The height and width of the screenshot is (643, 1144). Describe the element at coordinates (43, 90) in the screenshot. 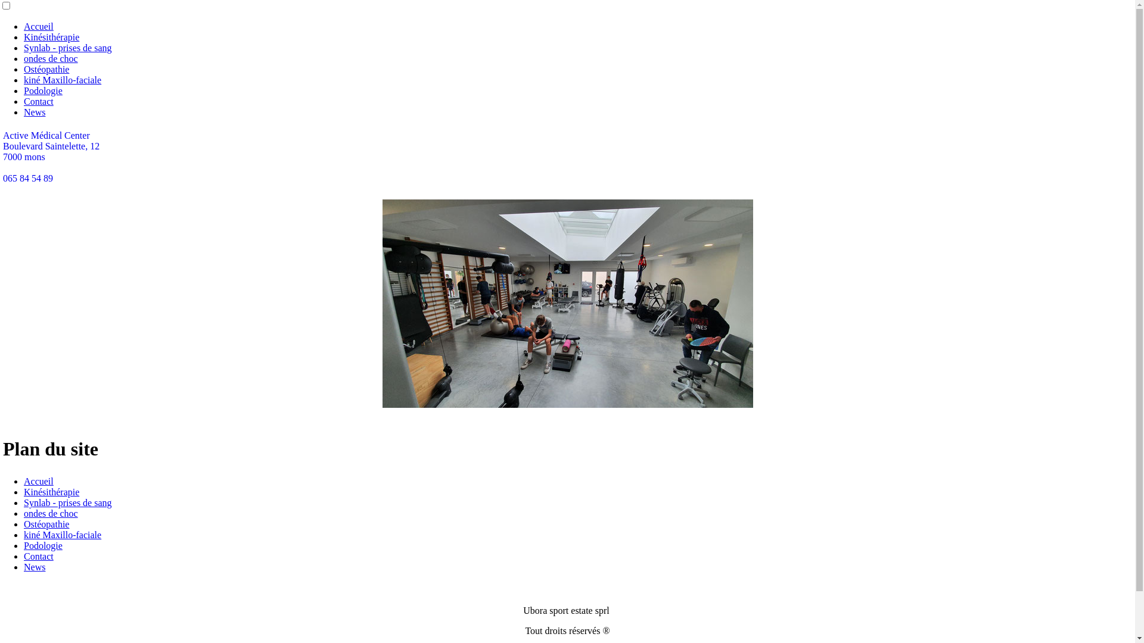

I see `Podologie` at that location.